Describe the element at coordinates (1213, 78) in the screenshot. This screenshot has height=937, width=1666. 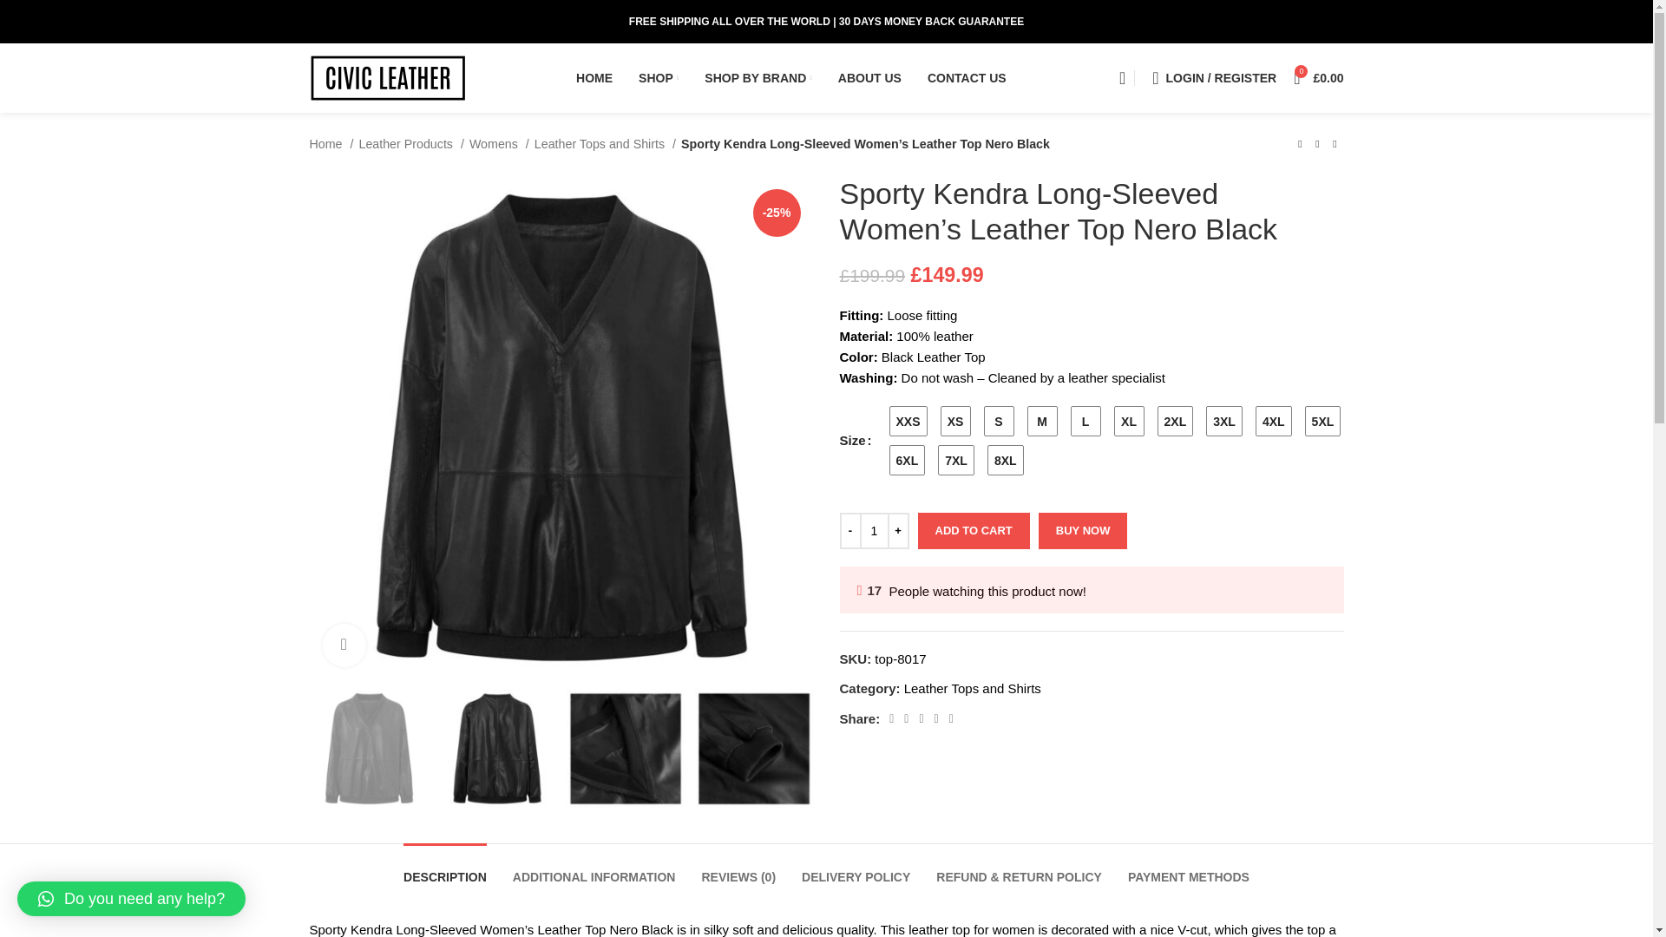
I see `My account` at that location.